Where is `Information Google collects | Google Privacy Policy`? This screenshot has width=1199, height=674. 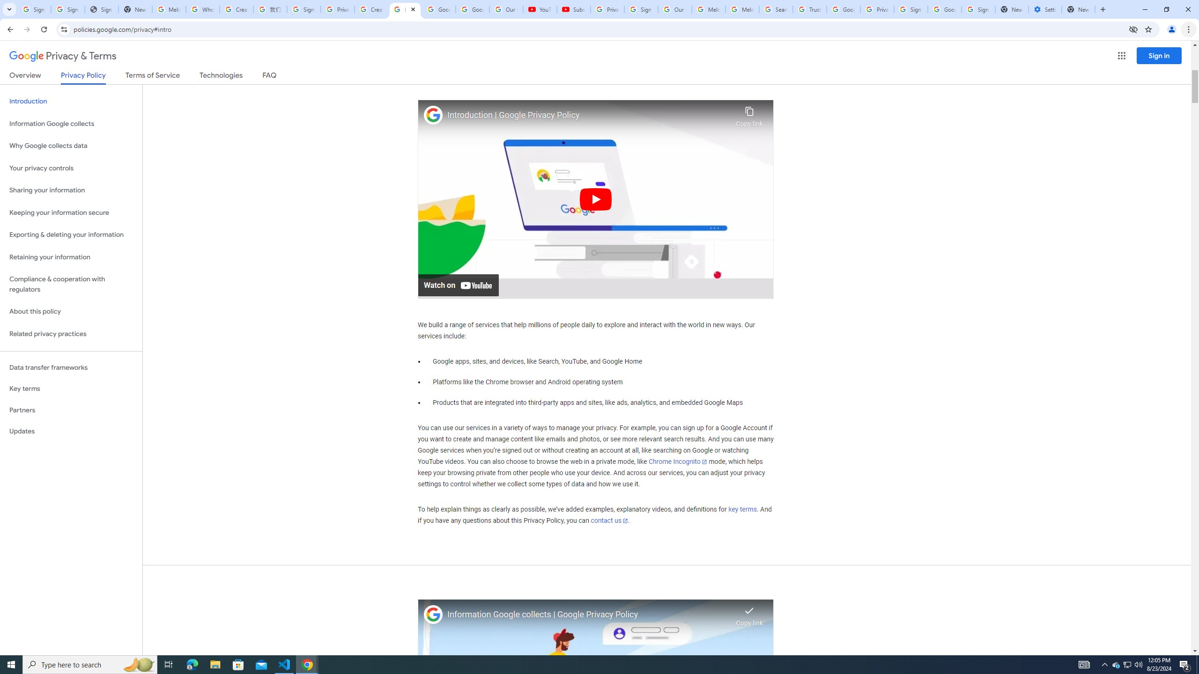
Information Google collects | Google Privacy Policy is located at coordinates (589, 615).